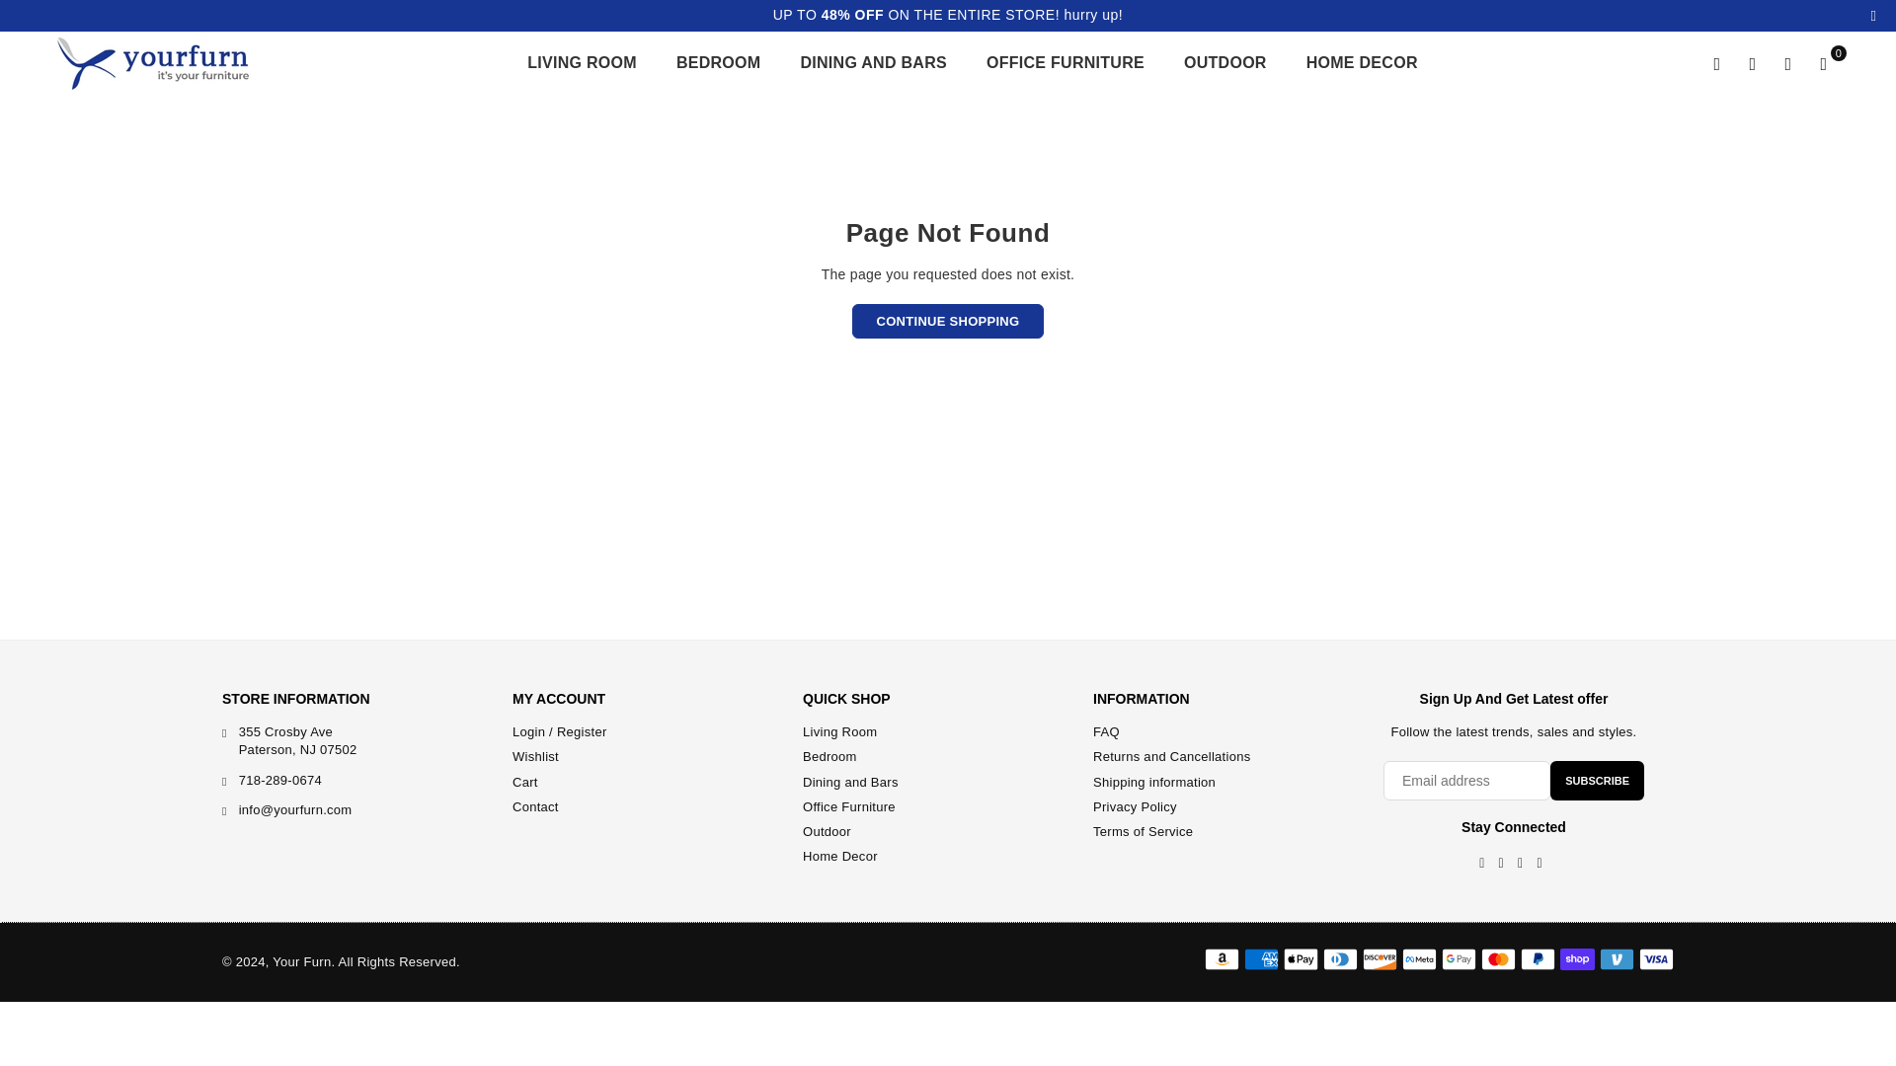  Describe the element at coordinates (1618, 959) in the screenshot. I see `Venmo` at that location.